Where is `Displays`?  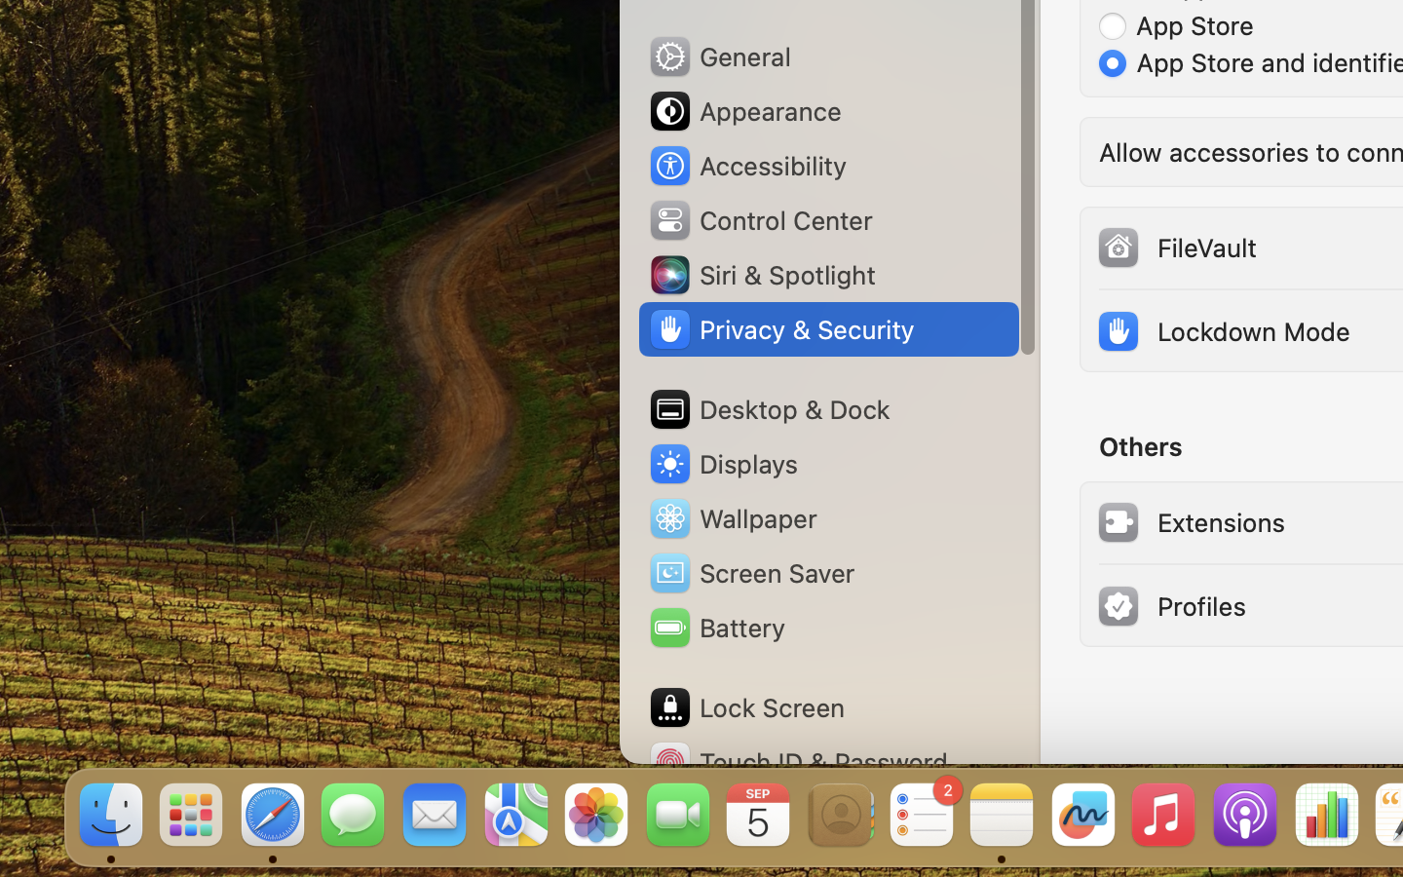
Displays is located at coordinates (723, 464).